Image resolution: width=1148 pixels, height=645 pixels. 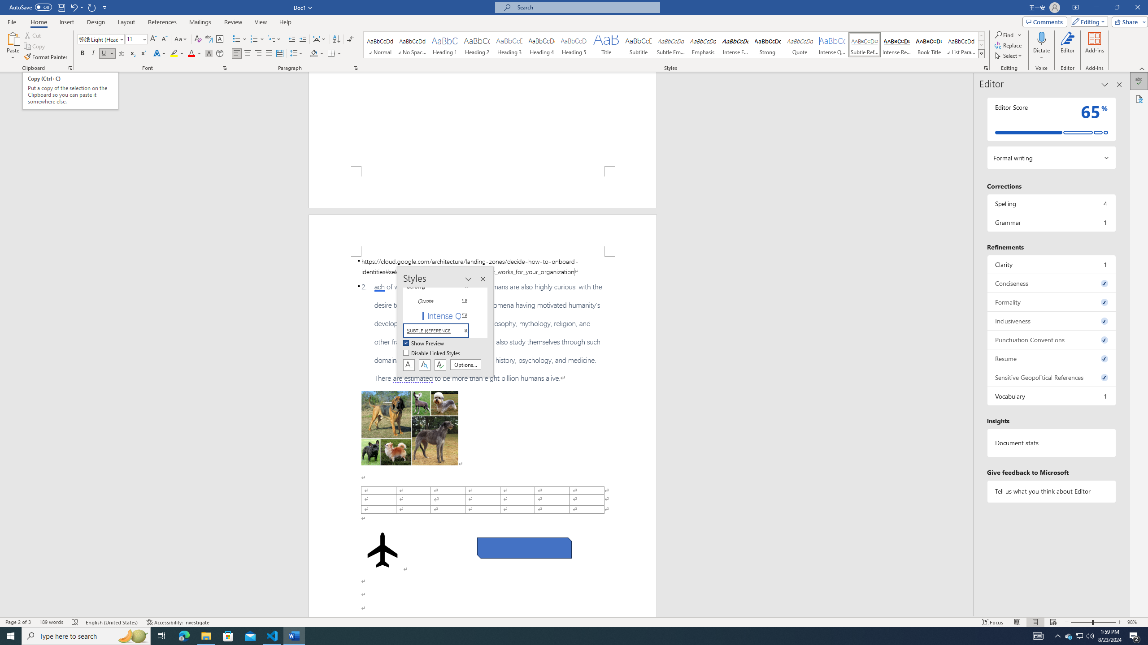 I want to click on Undo Style, so click(x=76, y=7).